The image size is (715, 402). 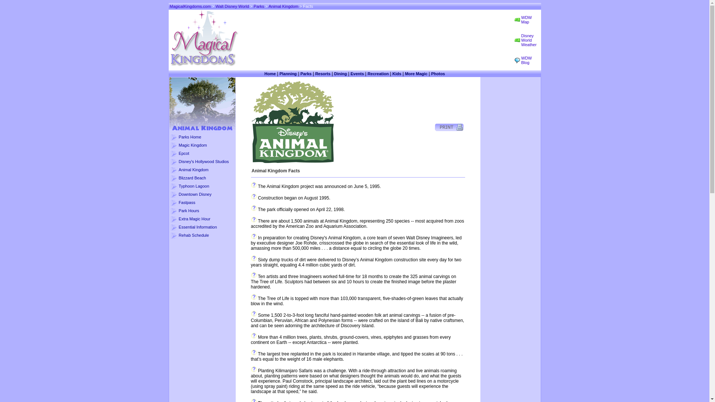 I want to click on Extra Magic Hour, so click(x=194, y=219).